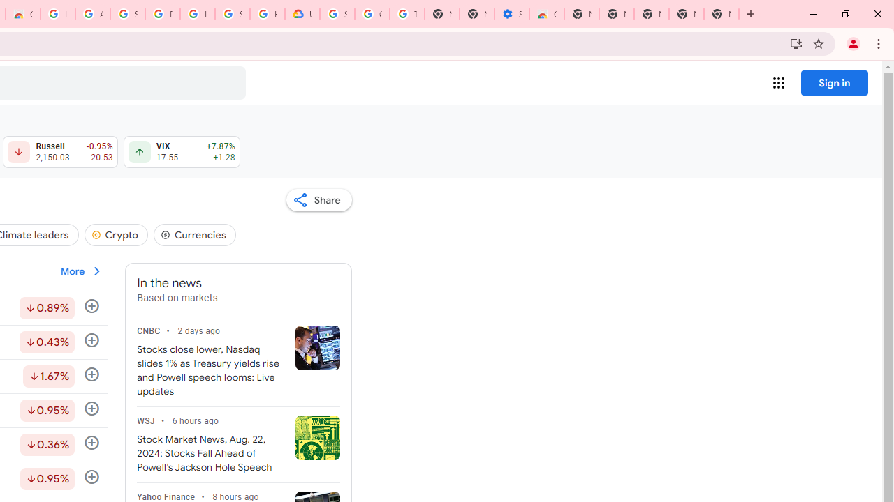 This screenshot has height=502, width=894. Describe the element at coordinates (372, 14) in the screenshot. I see `Google Account Help` at that location.